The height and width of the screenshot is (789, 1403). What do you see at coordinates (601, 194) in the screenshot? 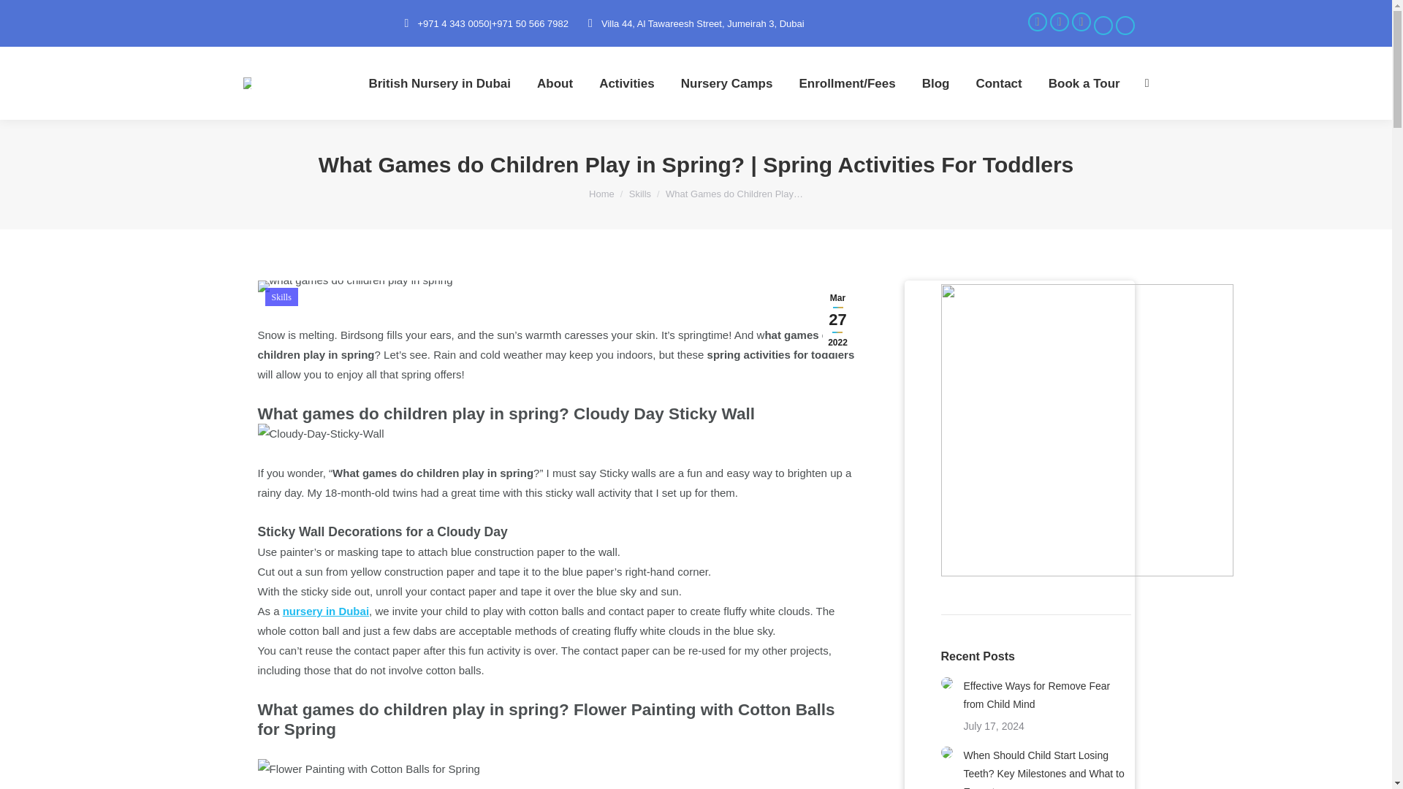
I see `Home` at bounding box center [601, 194].